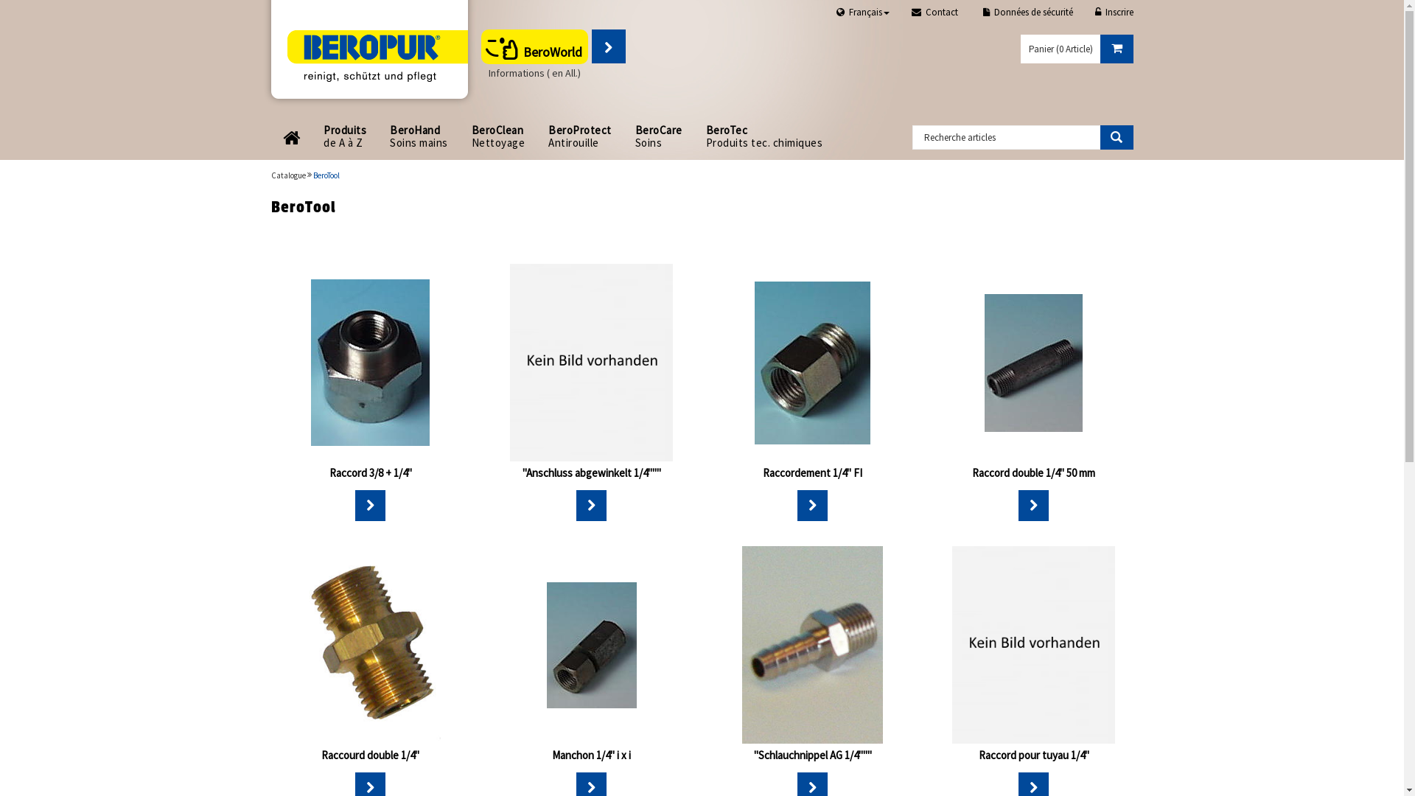 The image size is (1415, 796). What do you see at coordinates (591, 473) in the screenshot?
I see `"Anschluss abgewinkelt 1/4"""` at bounding box center [591, 473].